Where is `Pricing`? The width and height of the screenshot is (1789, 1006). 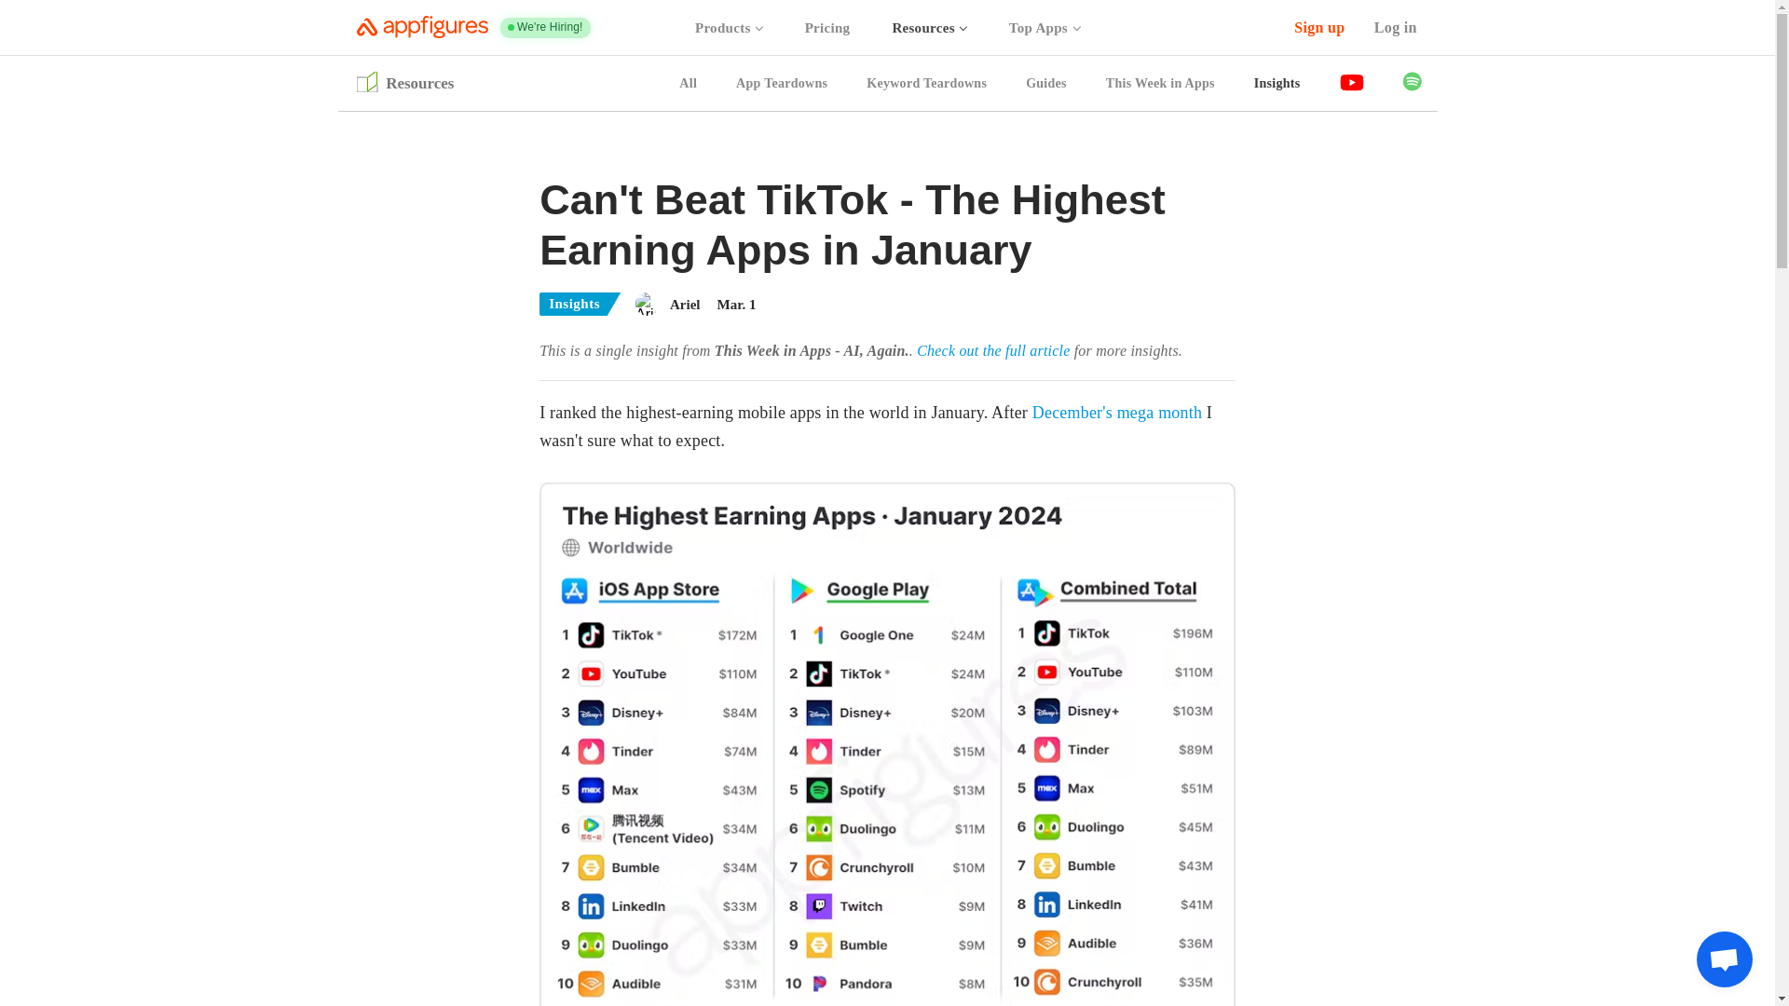
Pricing is located at coordinates (827, 28).